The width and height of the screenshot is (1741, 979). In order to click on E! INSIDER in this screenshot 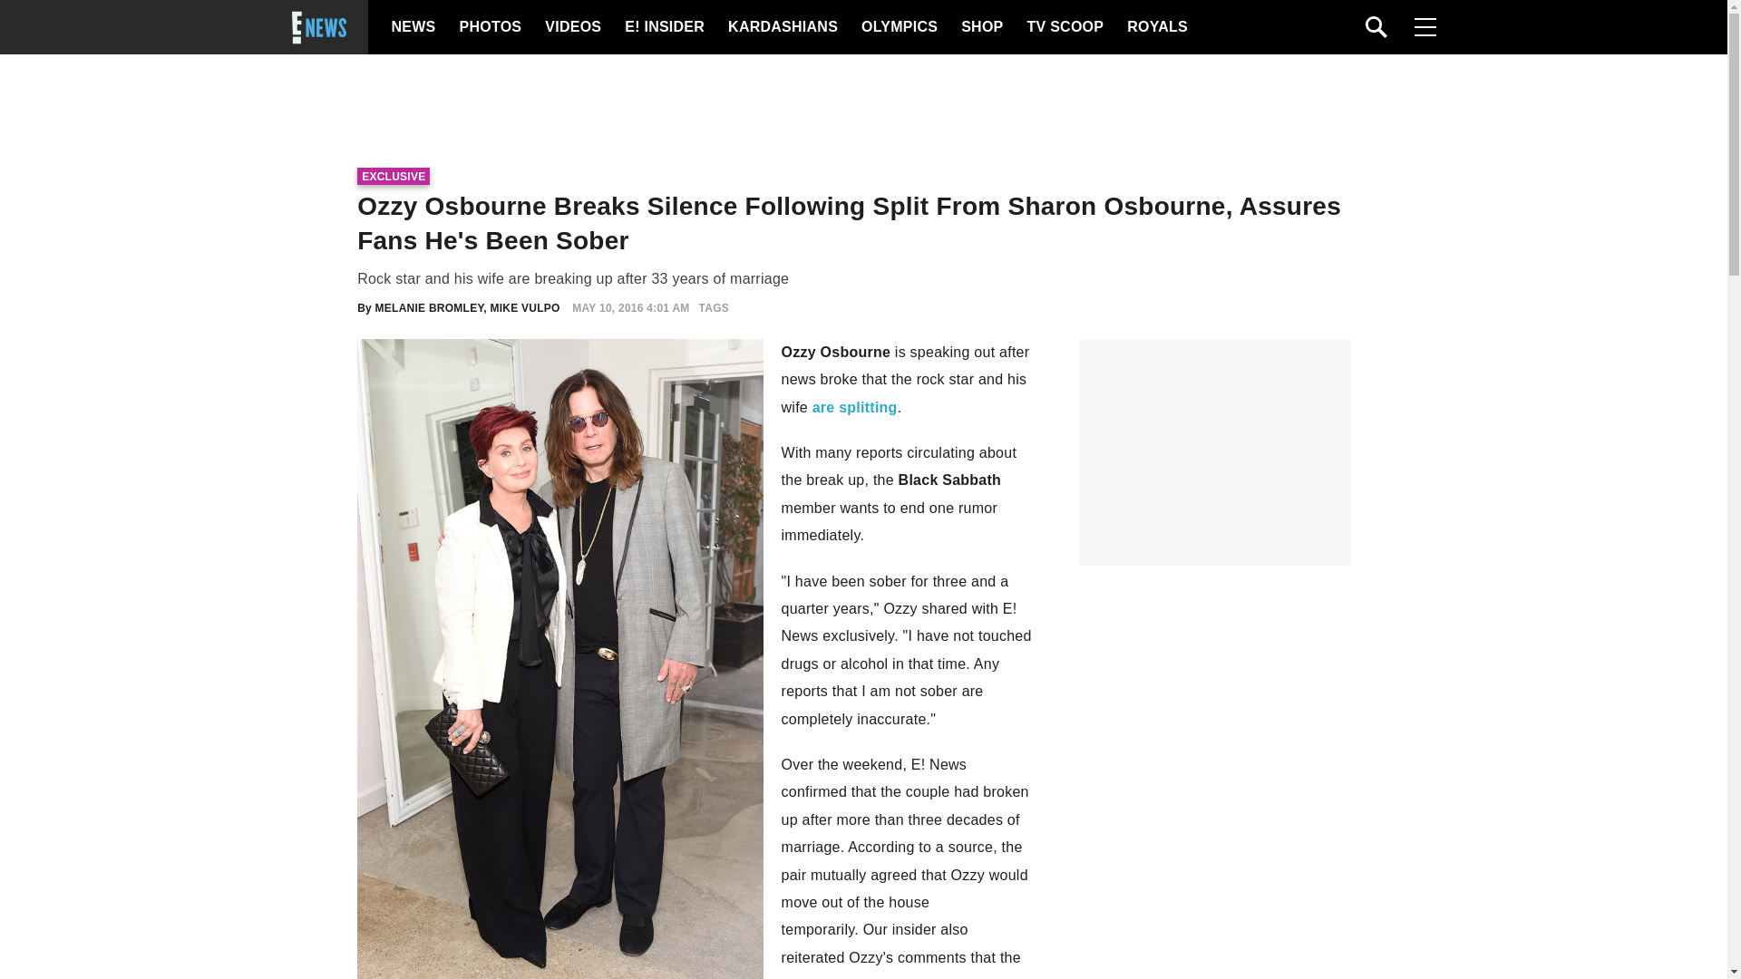, I will do `click(664, 27)`.